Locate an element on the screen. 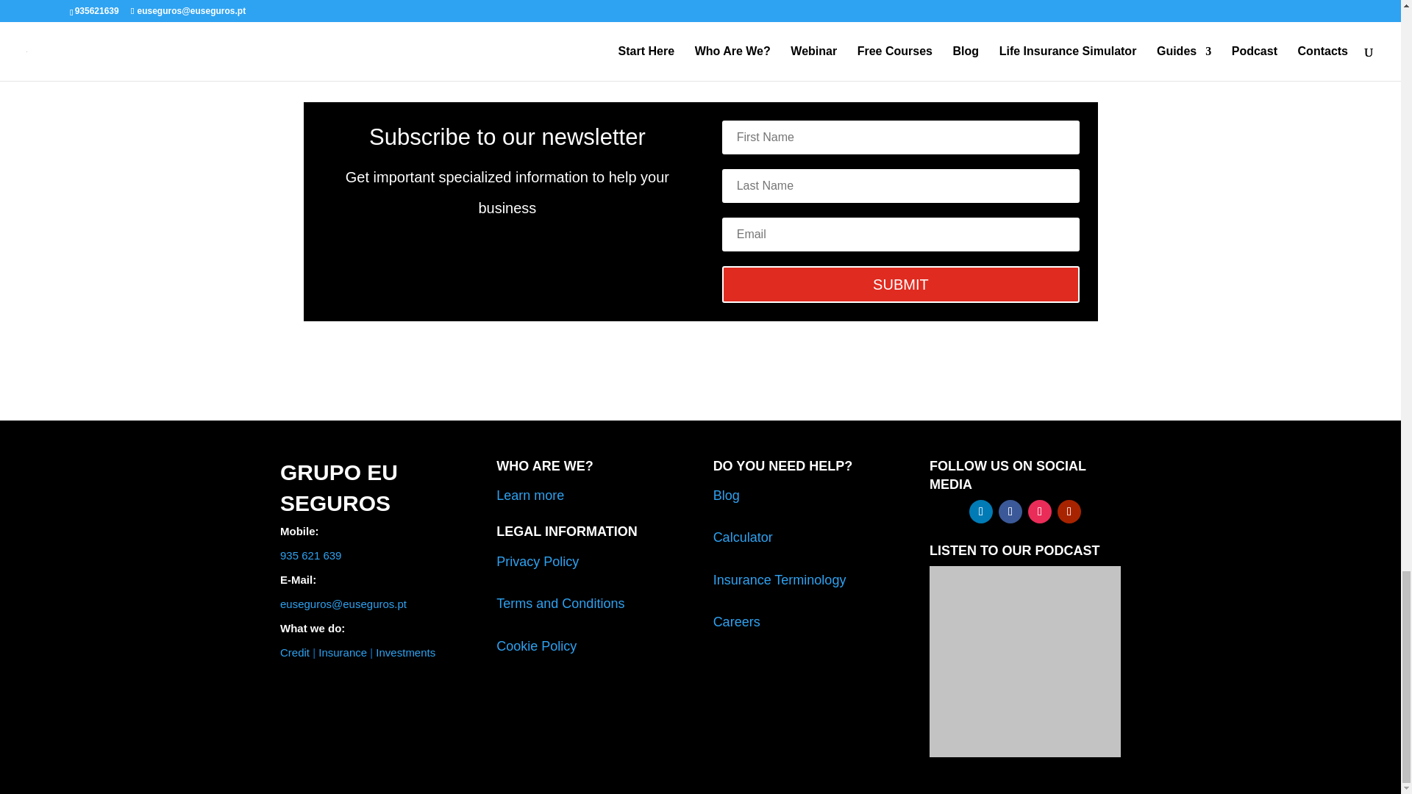 The image size is (1412, 794). Cookie Policy is located at coordinates (536, 645).